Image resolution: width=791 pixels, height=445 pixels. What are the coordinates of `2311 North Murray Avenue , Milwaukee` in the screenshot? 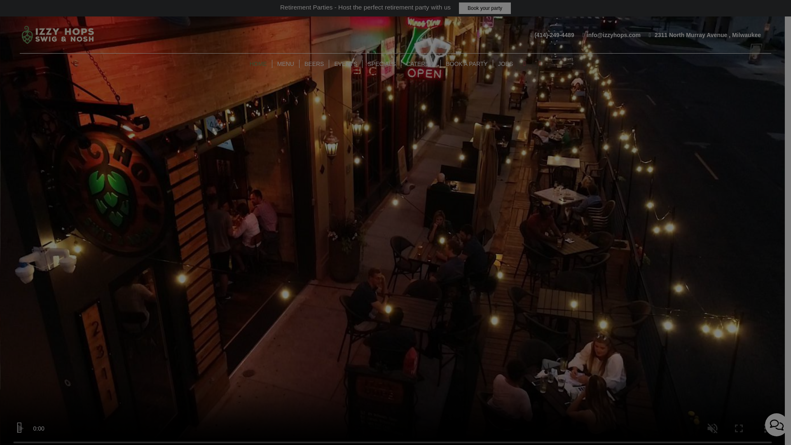 It's located at (704, 35).